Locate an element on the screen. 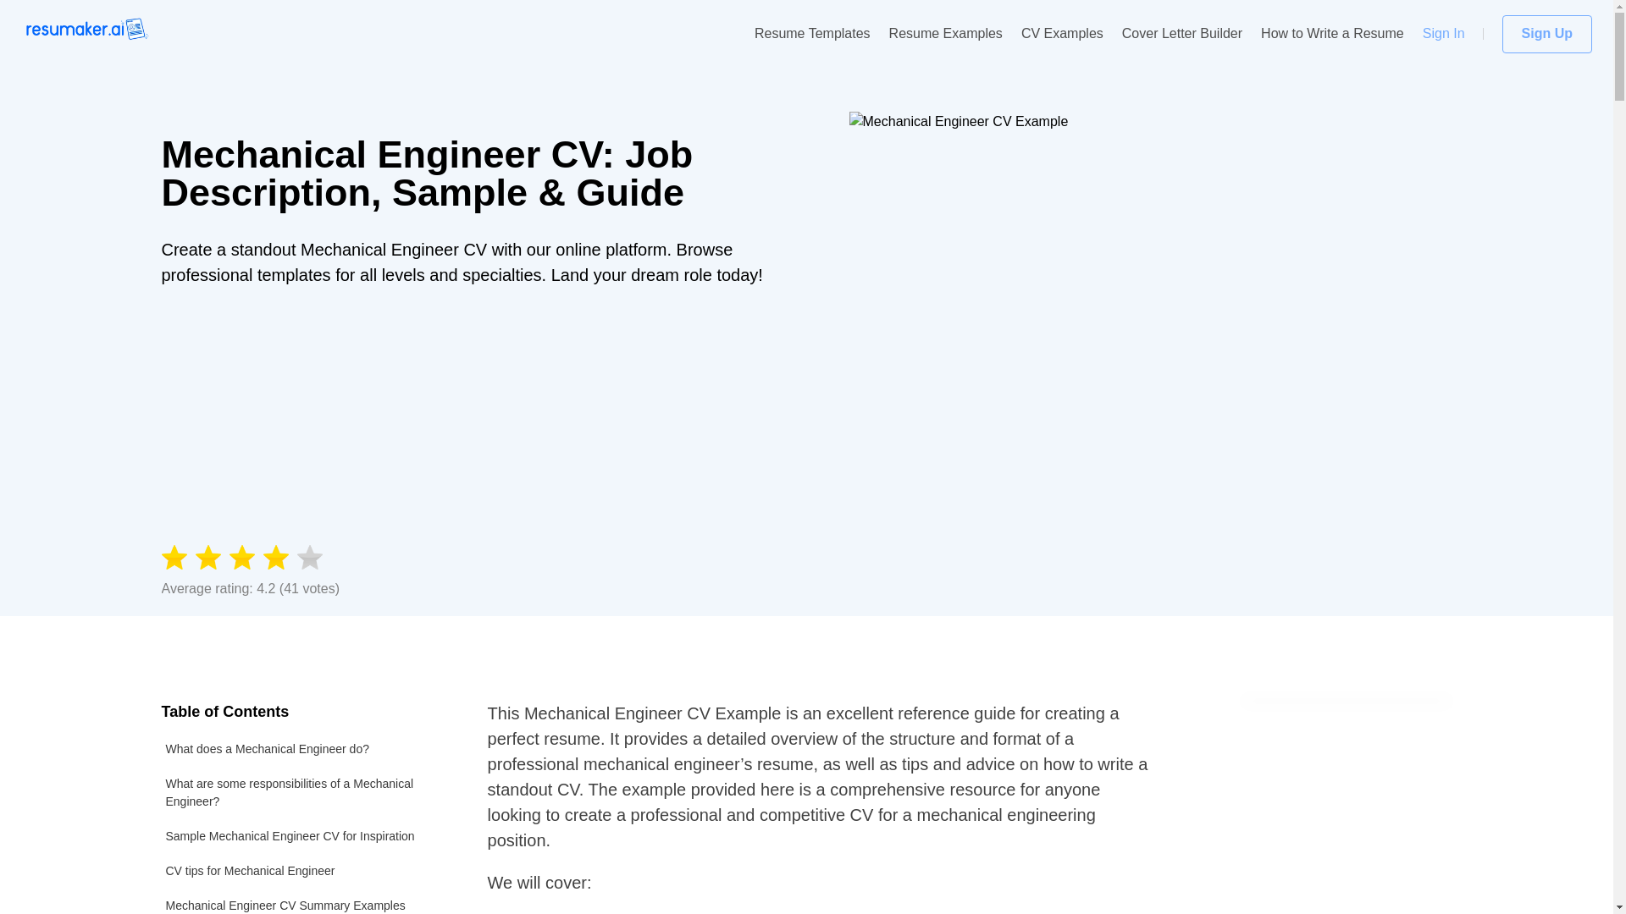 This screenshot has width=1626, height=914. Mechanical Engineer CV Summary Examples is located at coordinates (302, 900).